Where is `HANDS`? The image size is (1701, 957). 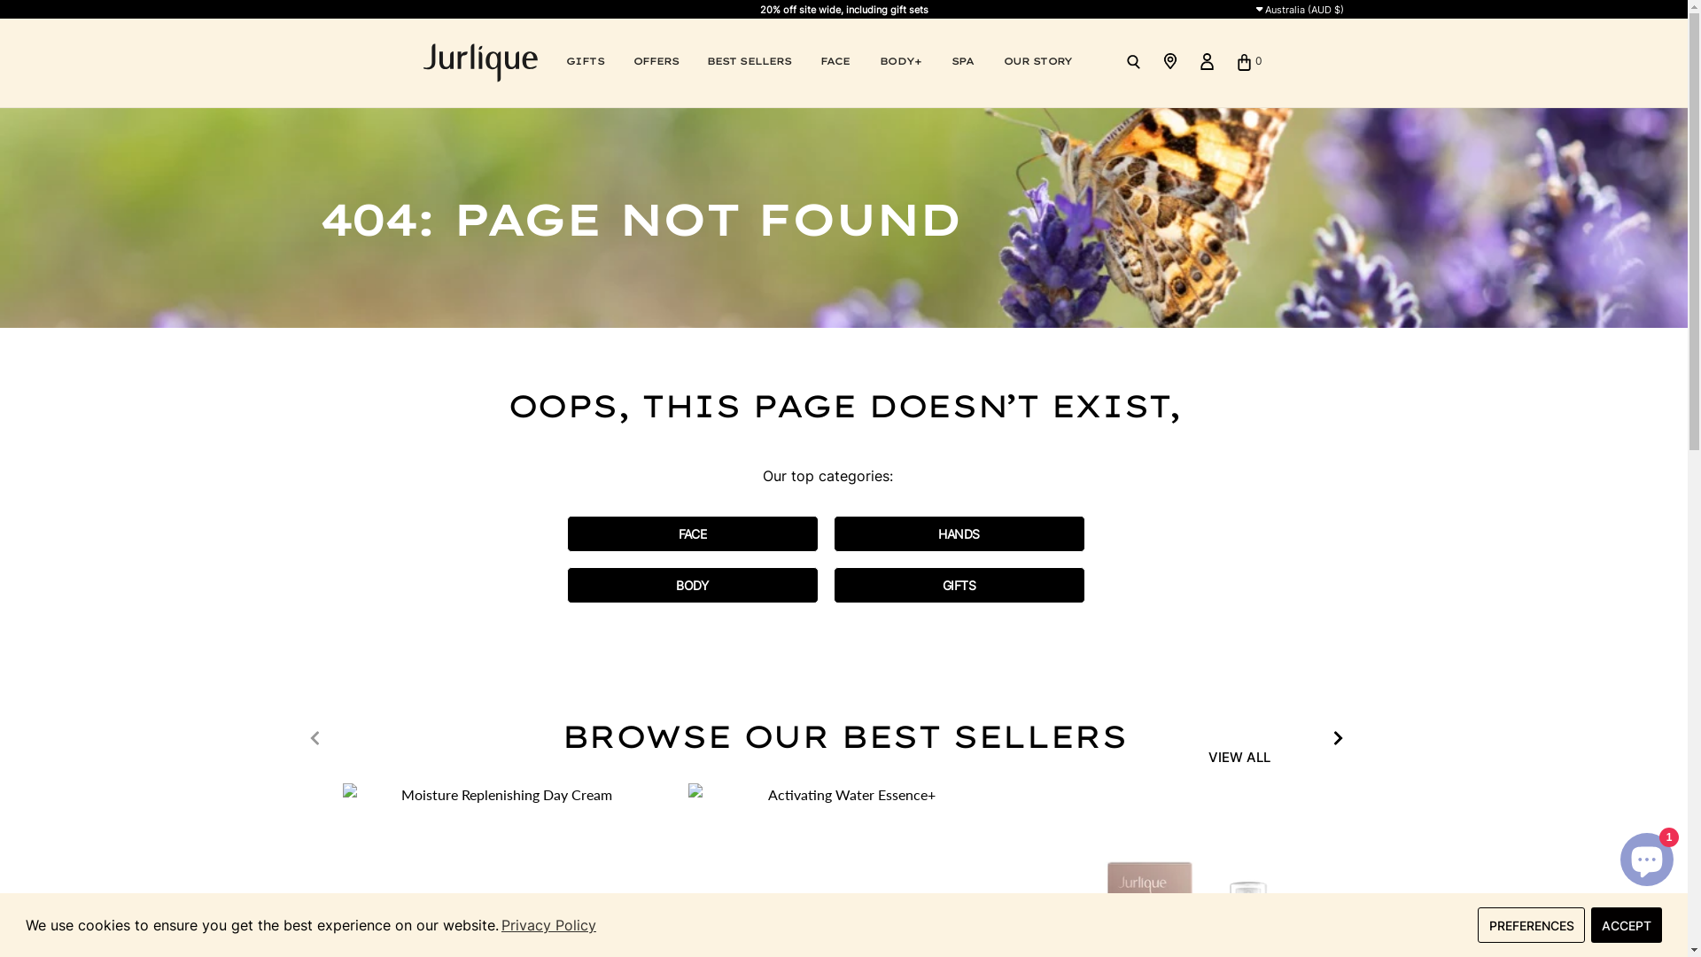 HANDS is located at coordinates (959, 533).